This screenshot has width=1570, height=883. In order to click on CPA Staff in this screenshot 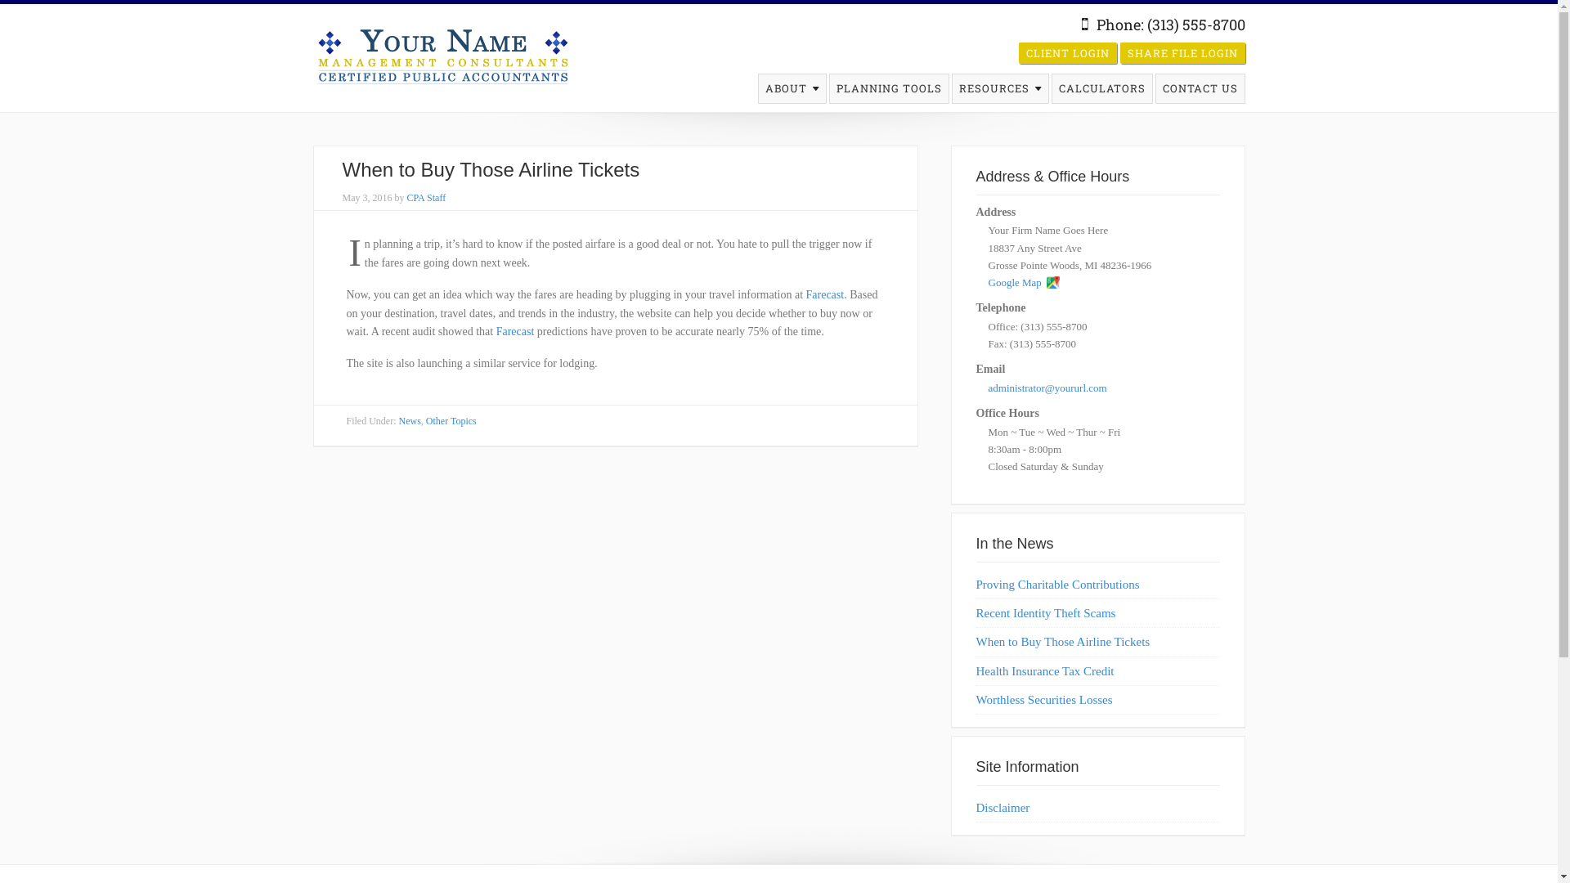, I will do `click(427, 198)`.